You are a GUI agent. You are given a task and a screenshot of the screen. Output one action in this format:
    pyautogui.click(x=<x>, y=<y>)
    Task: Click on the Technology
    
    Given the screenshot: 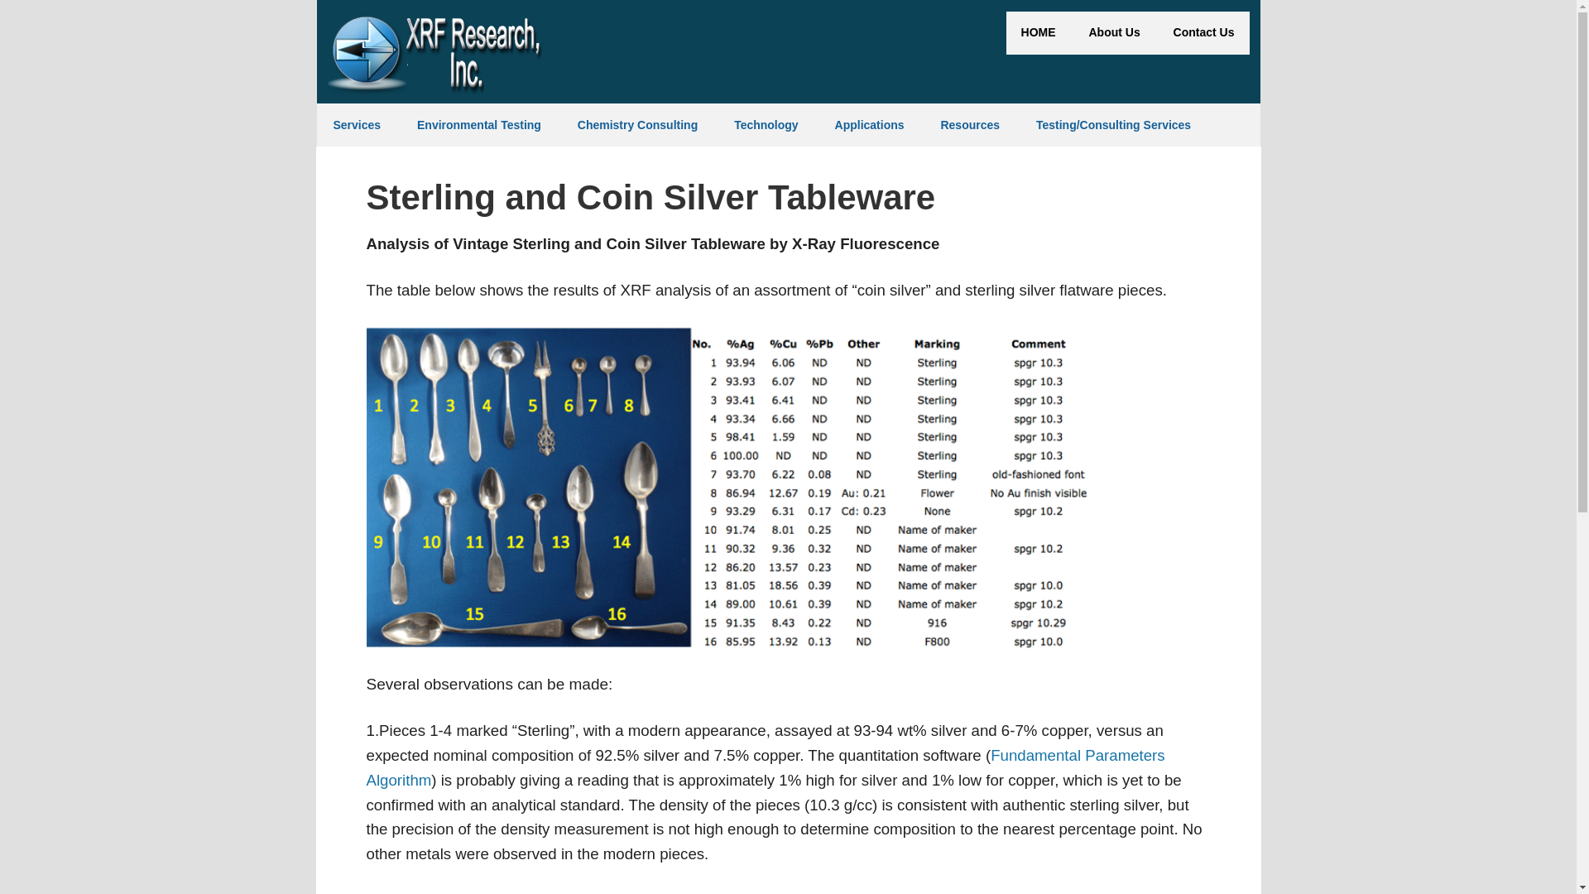 What is the action you would take?
    pyautogui.click(x=766, y=126)
    